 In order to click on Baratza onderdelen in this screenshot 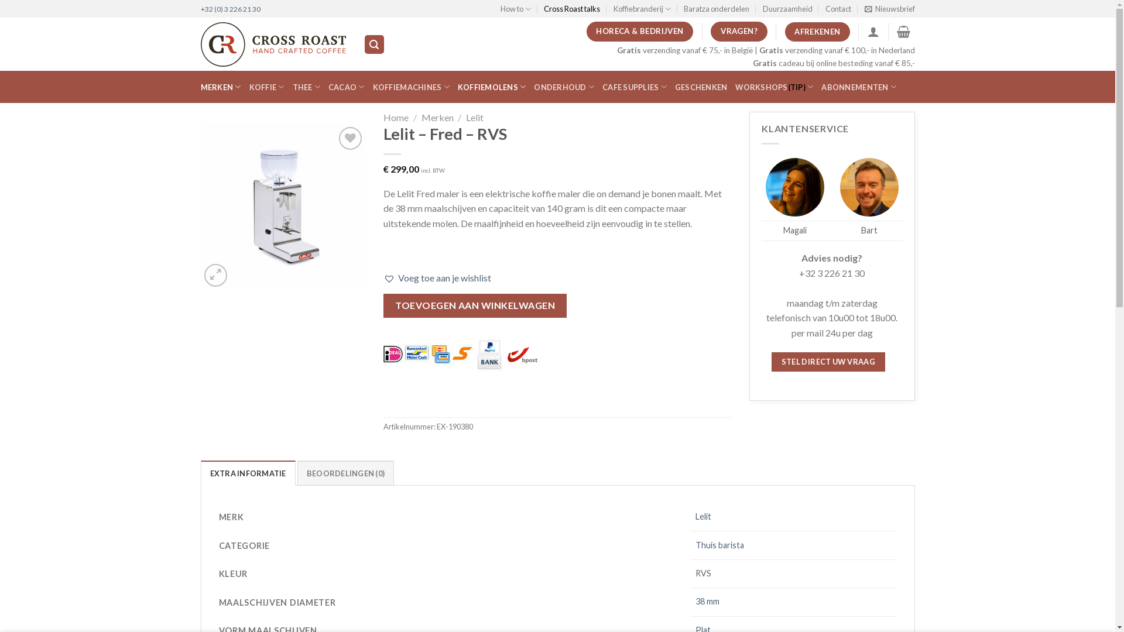, I will do `click(717, 9)`.